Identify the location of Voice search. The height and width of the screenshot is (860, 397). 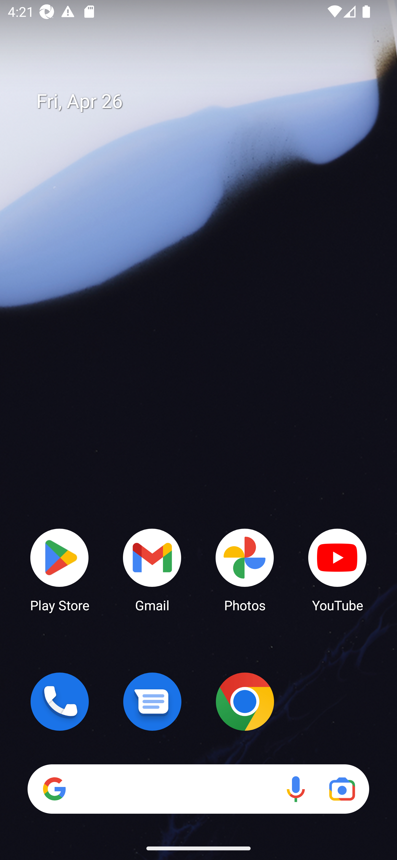
(296, 789).